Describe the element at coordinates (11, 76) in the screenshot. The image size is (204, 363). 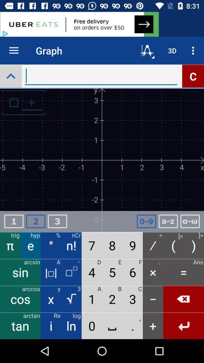
I see `search option` at that location.